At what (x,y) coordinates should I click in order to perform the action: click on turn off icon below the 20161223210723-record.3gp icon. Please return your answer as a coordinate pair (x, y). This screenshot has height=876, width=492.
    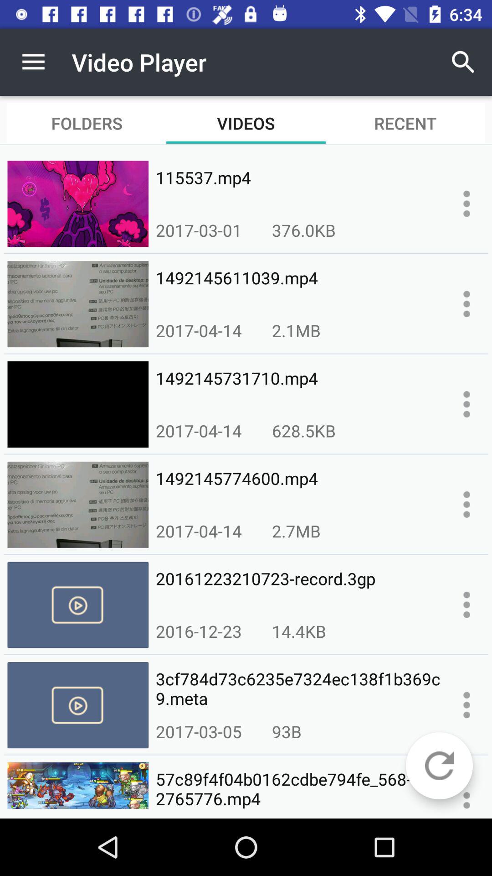
    Looking at the image, I should click on (199, 631).